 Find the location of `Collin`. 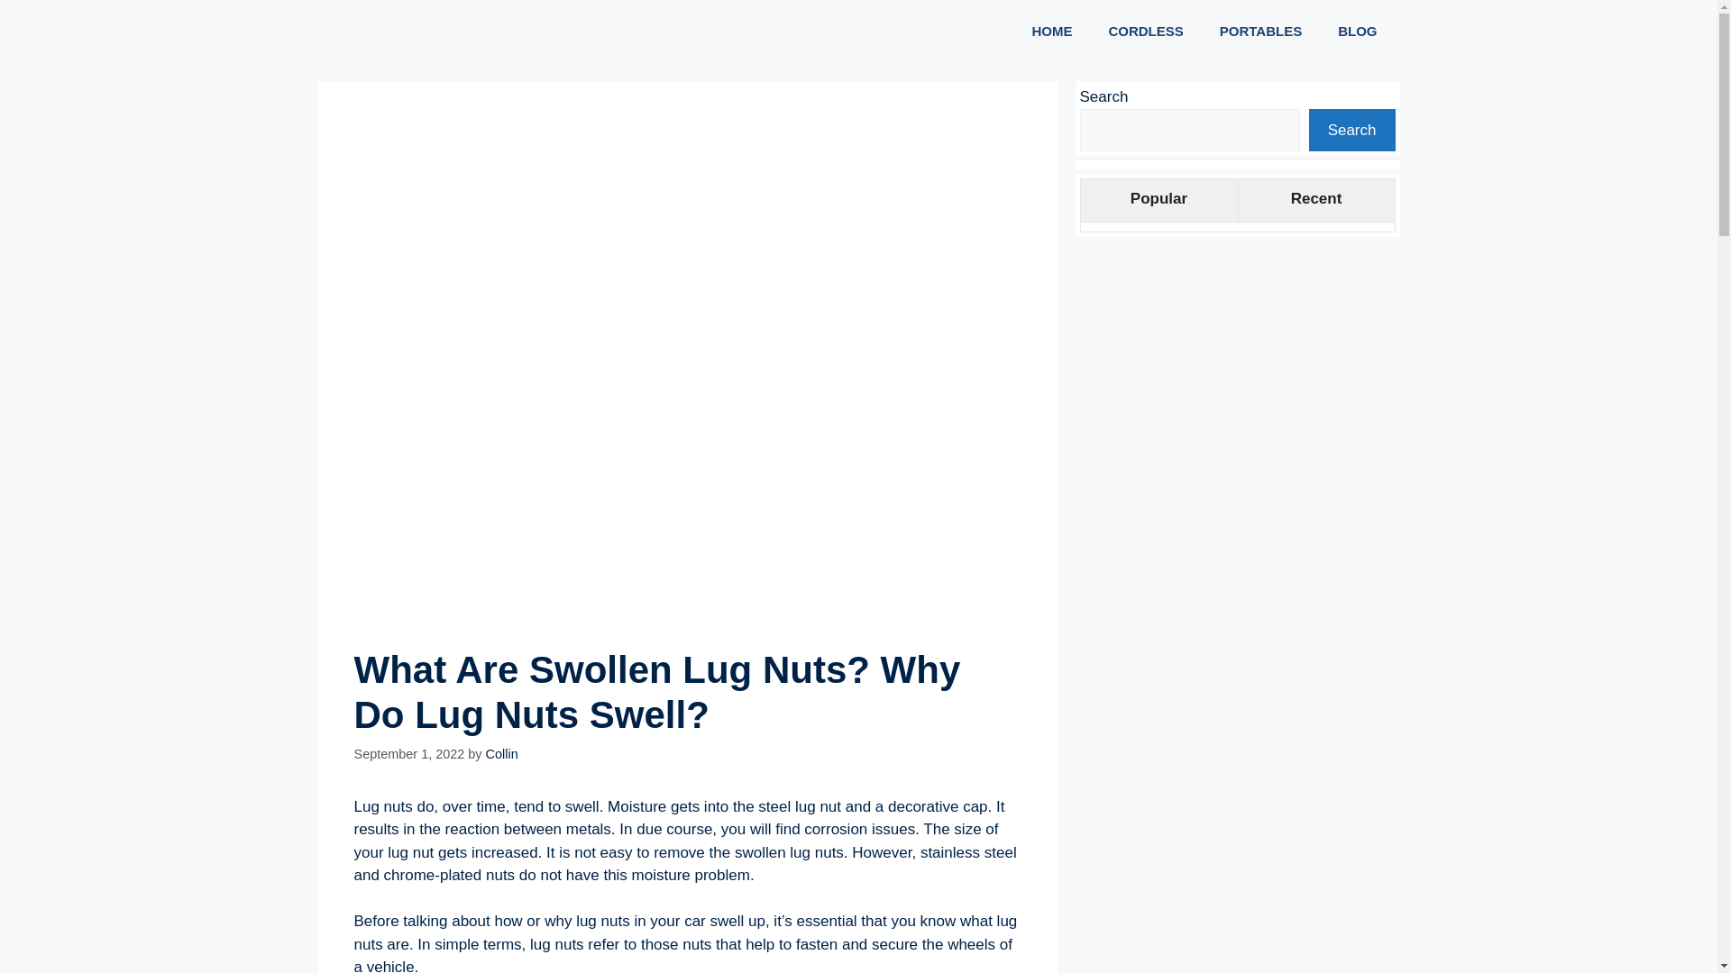

Collin is located at coordinates (501, 753).